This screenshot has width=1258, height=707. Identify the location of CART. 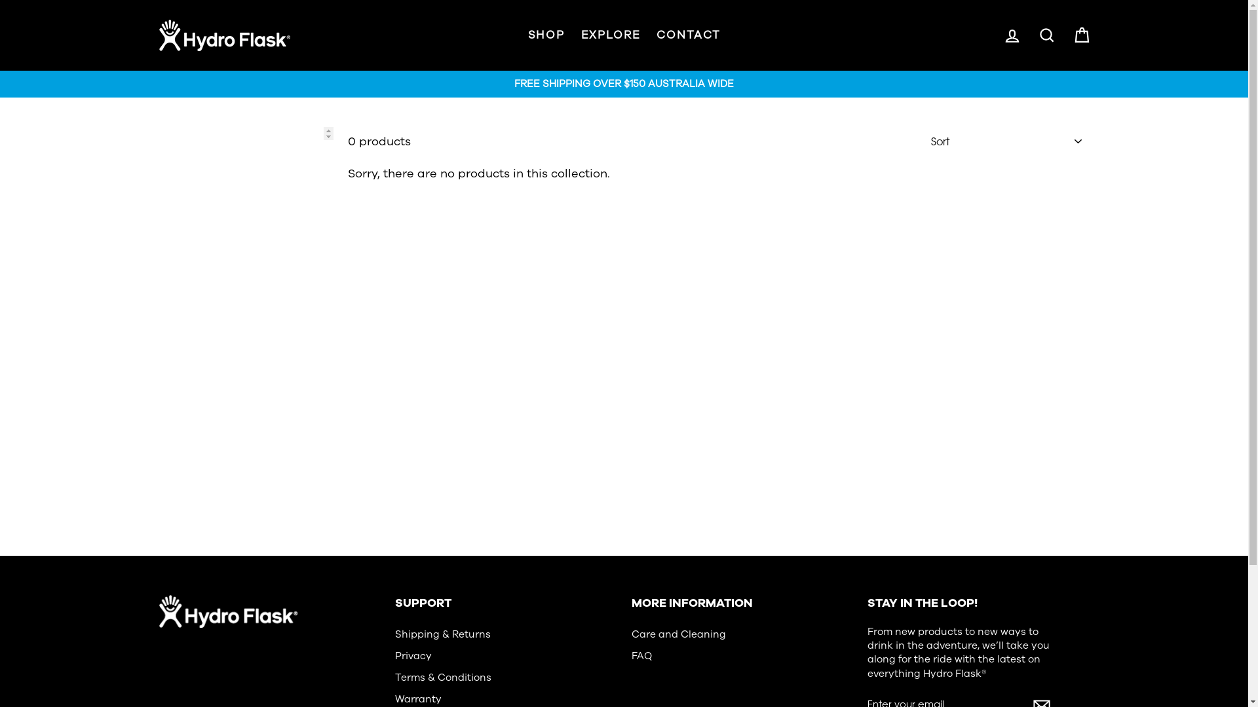
(1081, 35).